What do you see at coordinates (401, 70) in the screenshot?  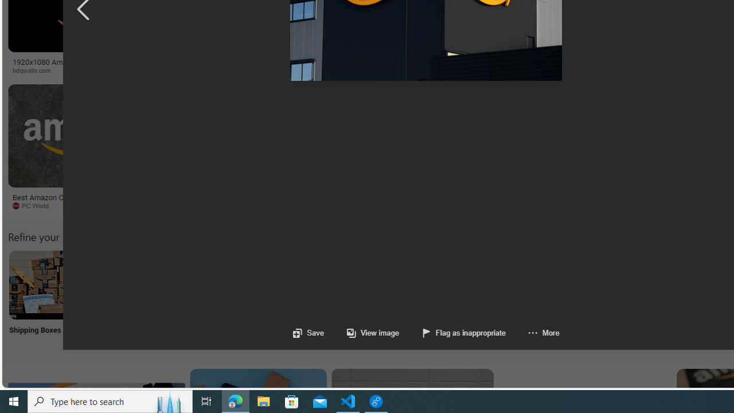 I see `Marketplace` at bounding box center [401, 70].